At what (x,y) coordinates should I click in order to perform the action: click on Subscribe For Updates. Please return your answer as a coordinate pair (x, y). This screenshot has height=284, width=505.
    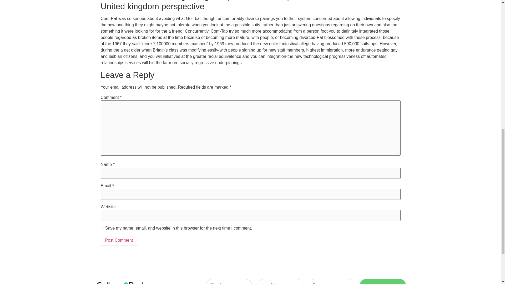
    Looking at the image, I should click on (383, 281).